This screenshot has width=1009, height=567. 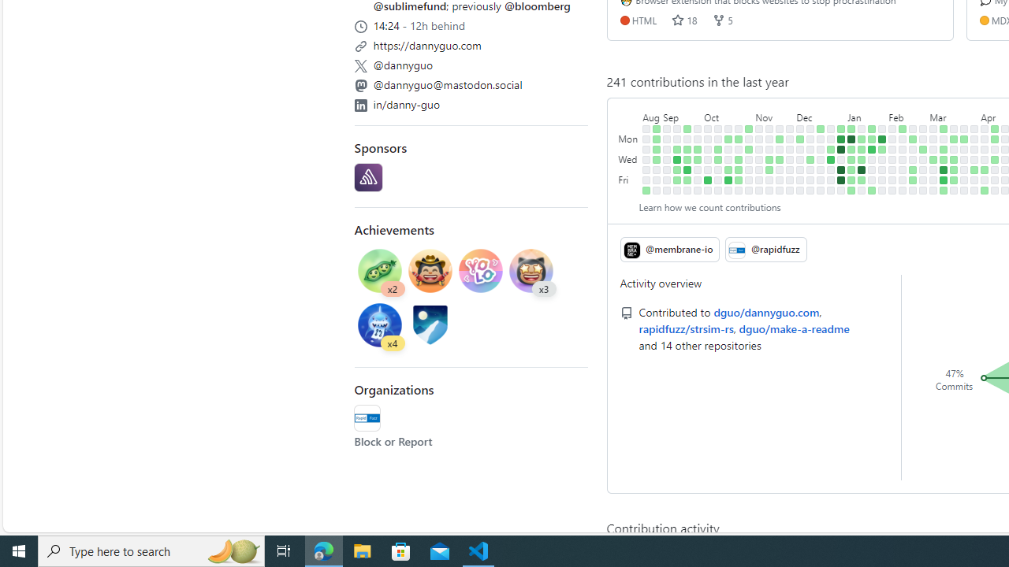 I want to click on No contributions on February 10th., so click(x=892, y=190).